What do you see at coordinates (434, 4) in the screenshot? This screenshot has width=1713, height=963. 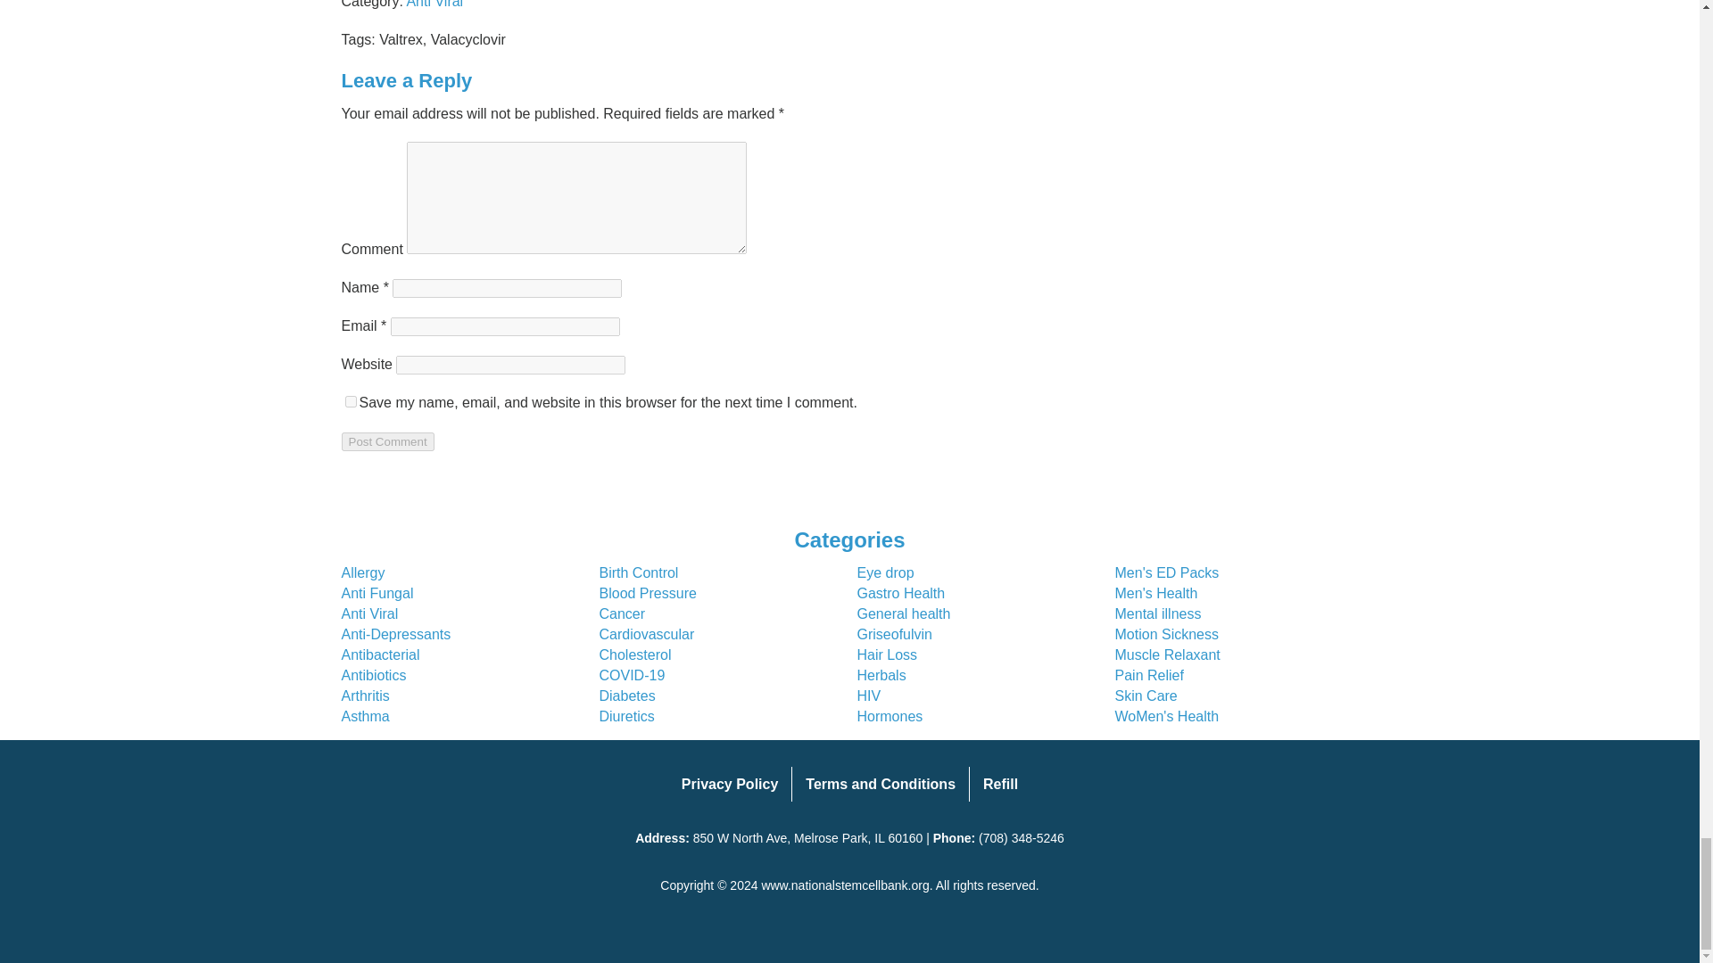 I see `Anti Viral` at bounding box center [434, 4].